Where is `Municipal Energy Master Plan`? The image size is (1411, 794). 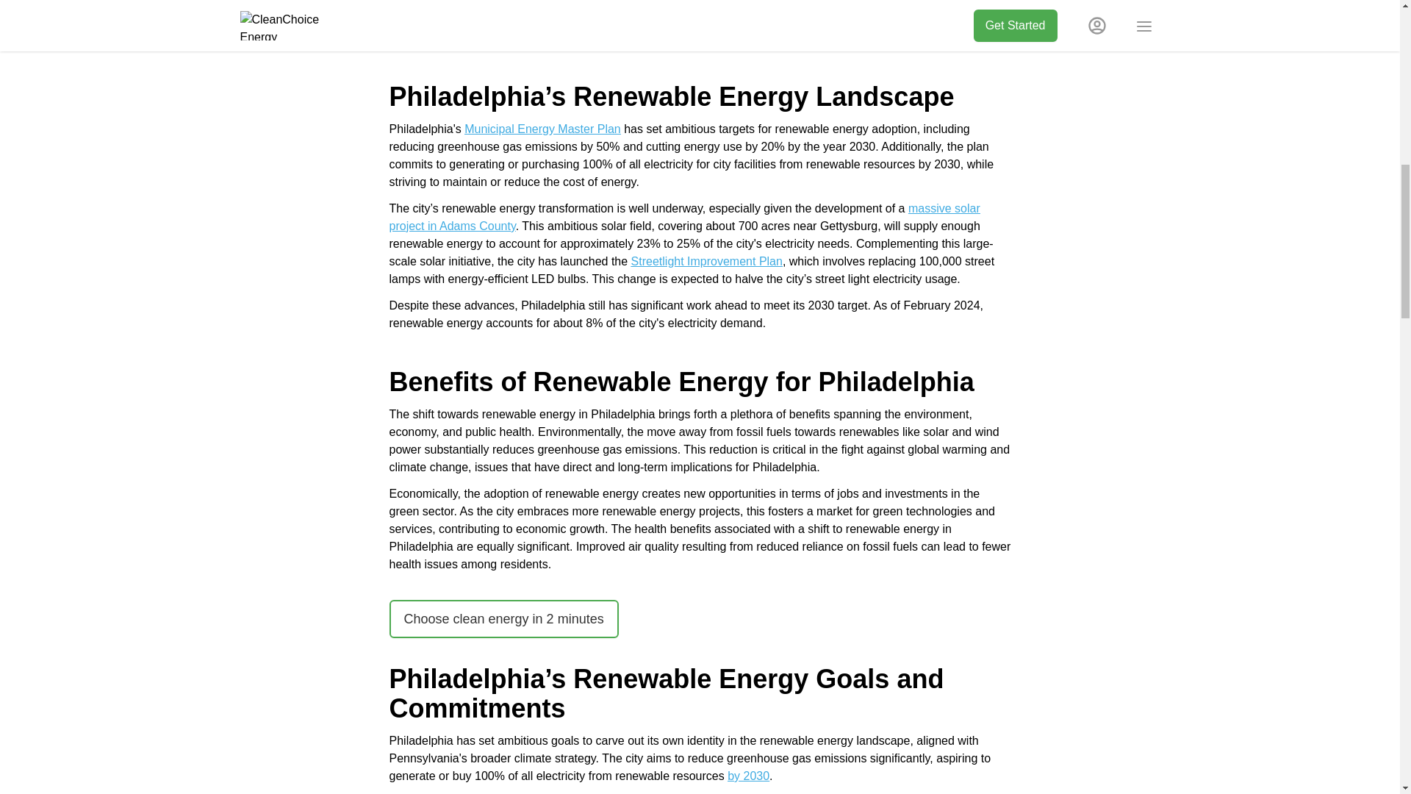 Municipal Energy Master Plan is located at coordinates (542, 129).